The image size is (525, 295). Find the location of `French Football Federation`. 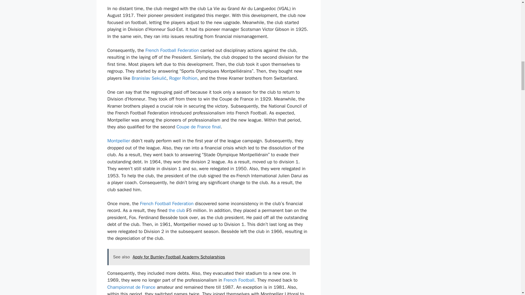

French Football Federation is located at coordinates (172, 50).